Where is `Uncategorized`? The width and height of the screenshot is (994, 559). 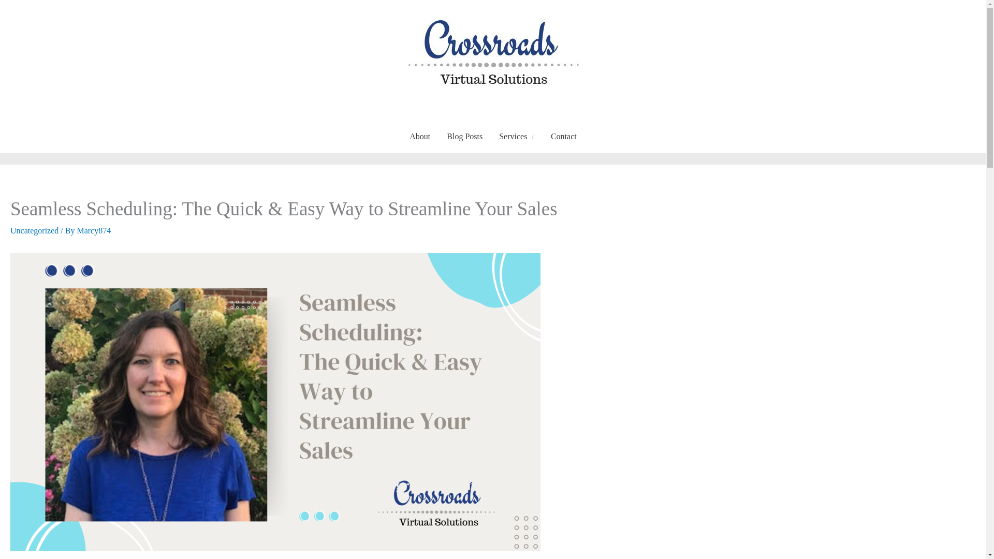
Uncategorized is located at coordinates (34, 230).